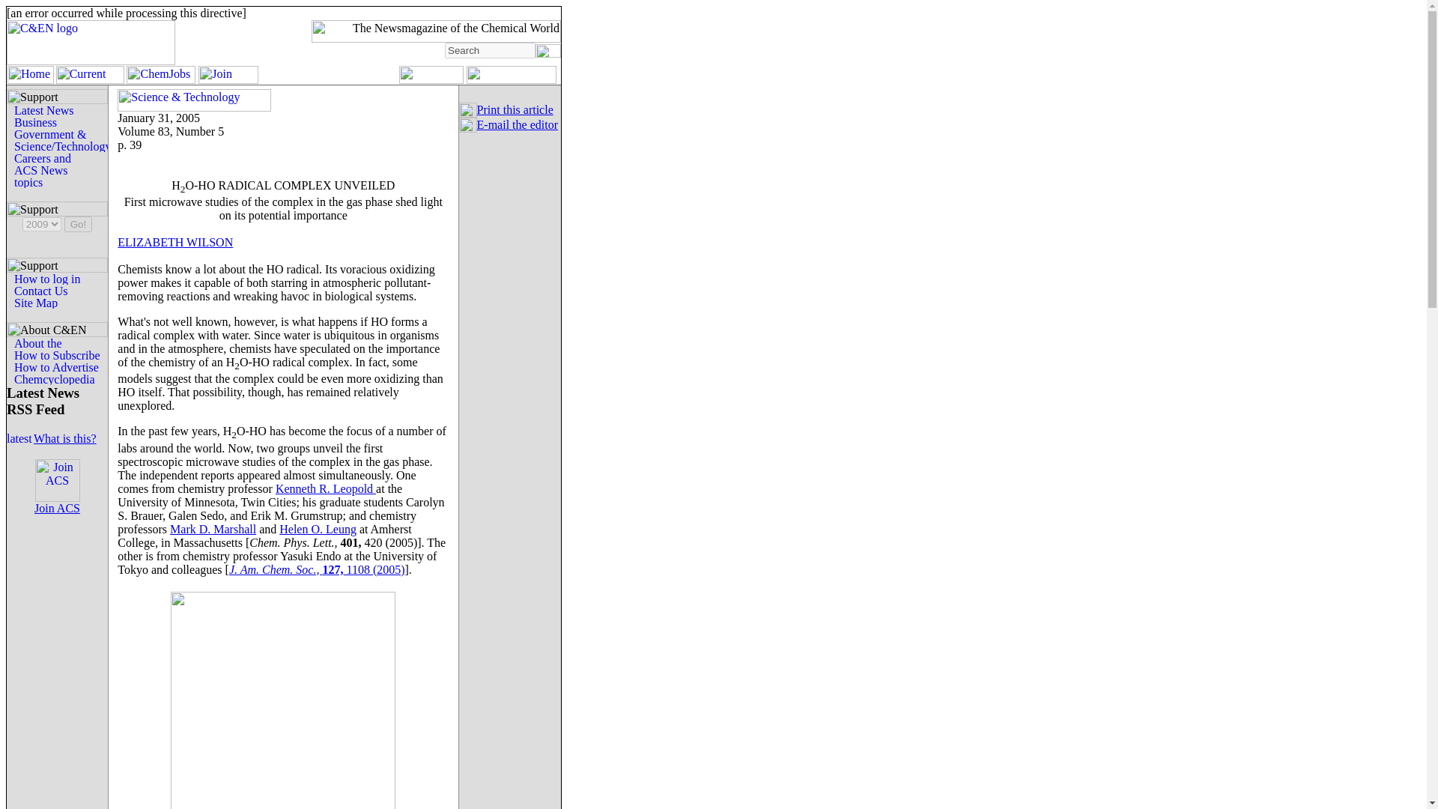 The width and height of the screenshot is (1438, 809). What do you see at coordinates (515, 109) in the screenshot?
I see `Print this article` at bounding box center [515, 109].